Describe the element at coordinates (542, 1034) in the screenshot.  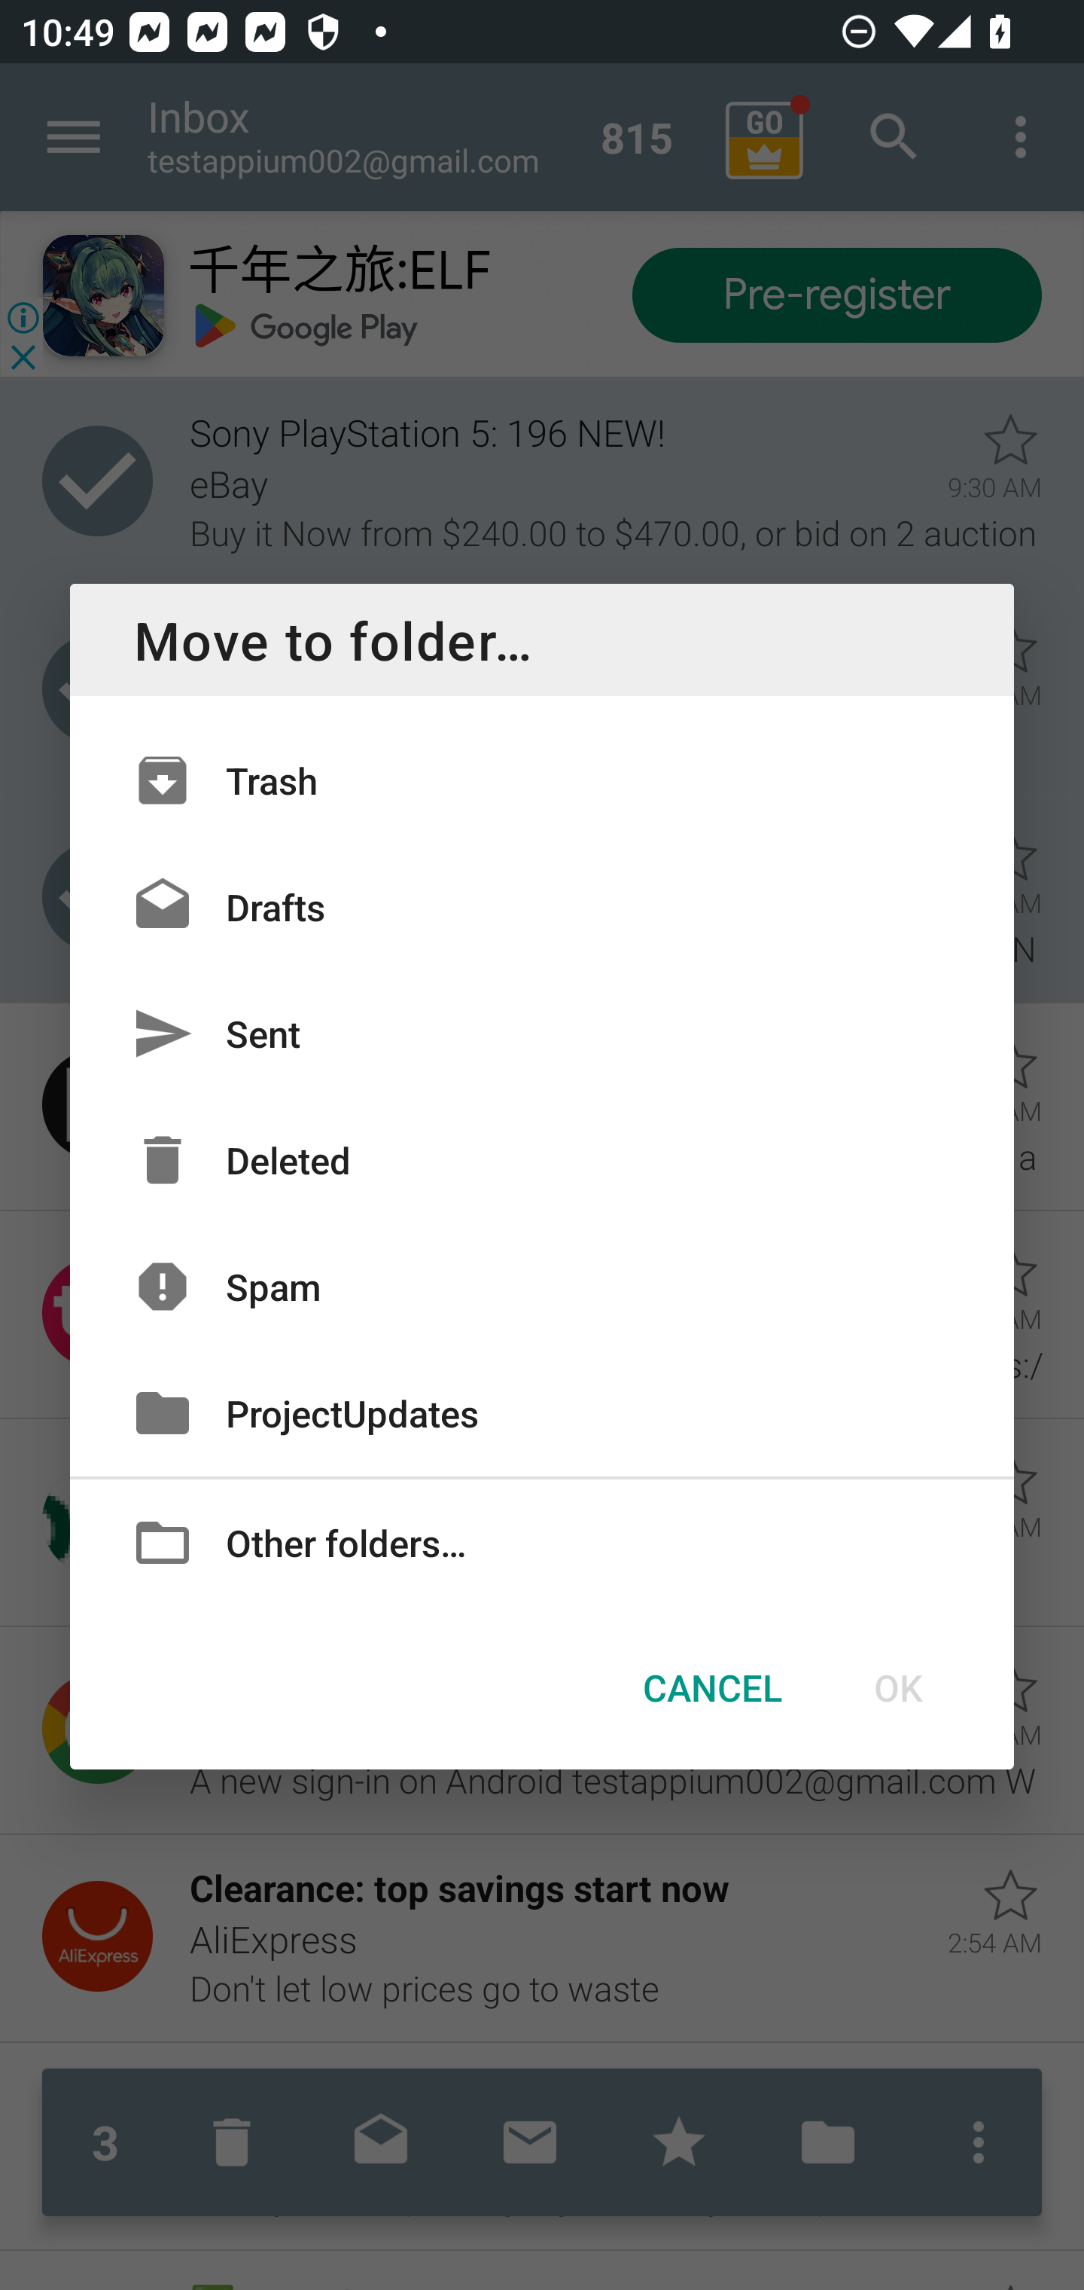
I see `Sent` at that location.